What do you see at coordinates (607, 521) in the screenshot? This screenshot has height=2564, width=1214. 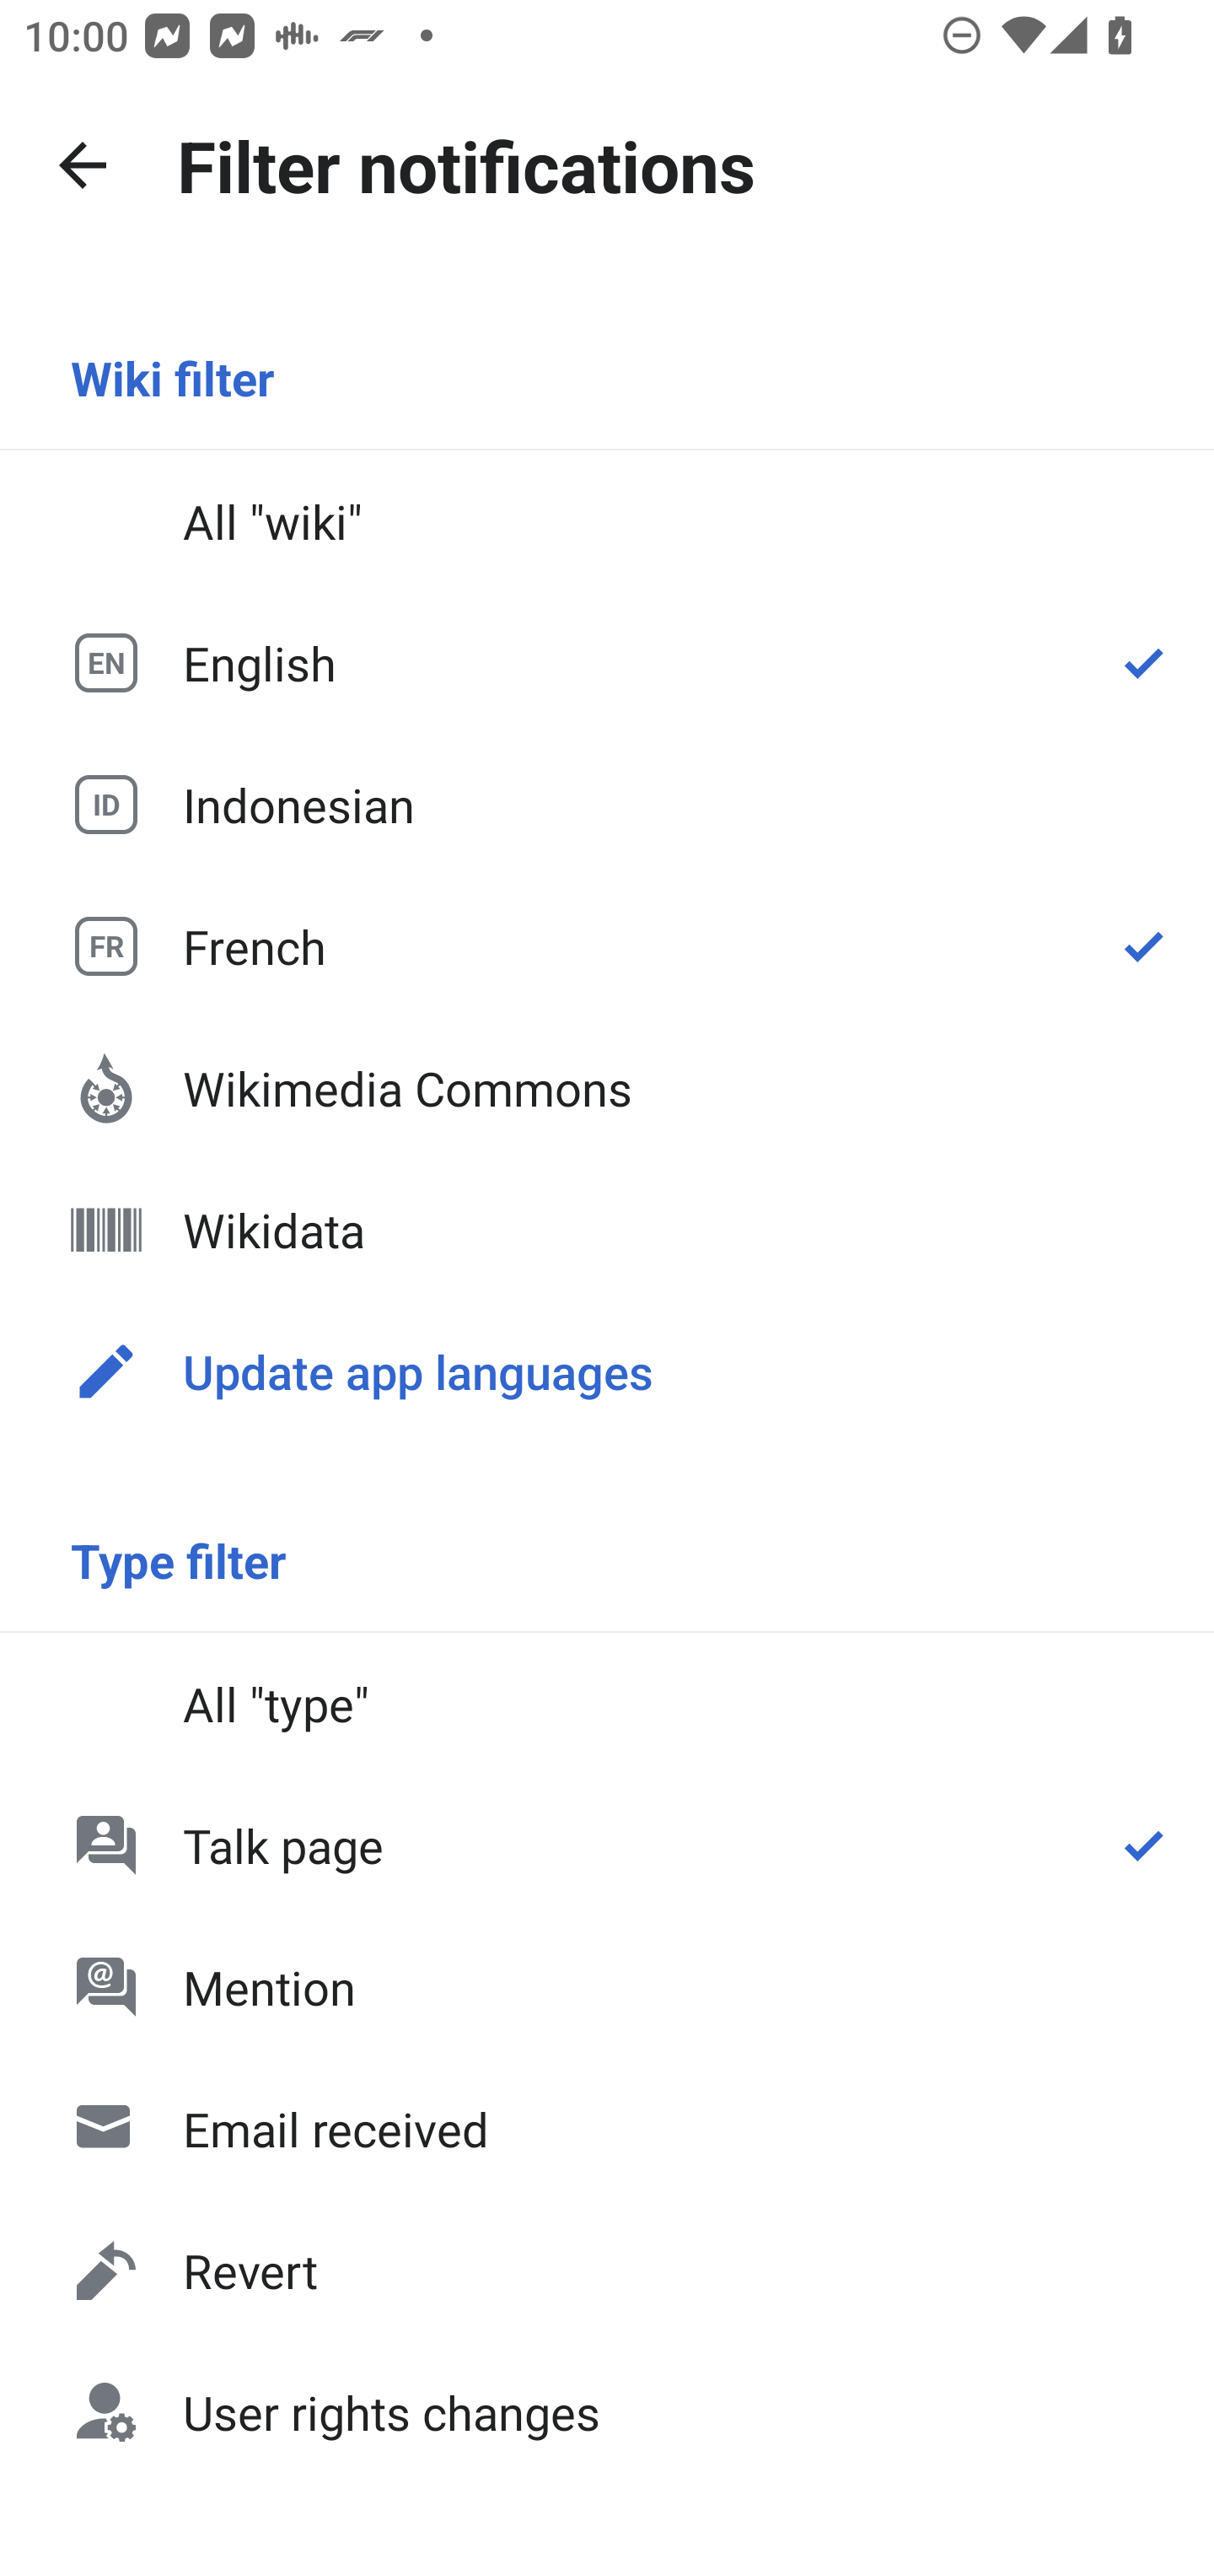 I see `All "wiki"` at bounding box center [607, 521].